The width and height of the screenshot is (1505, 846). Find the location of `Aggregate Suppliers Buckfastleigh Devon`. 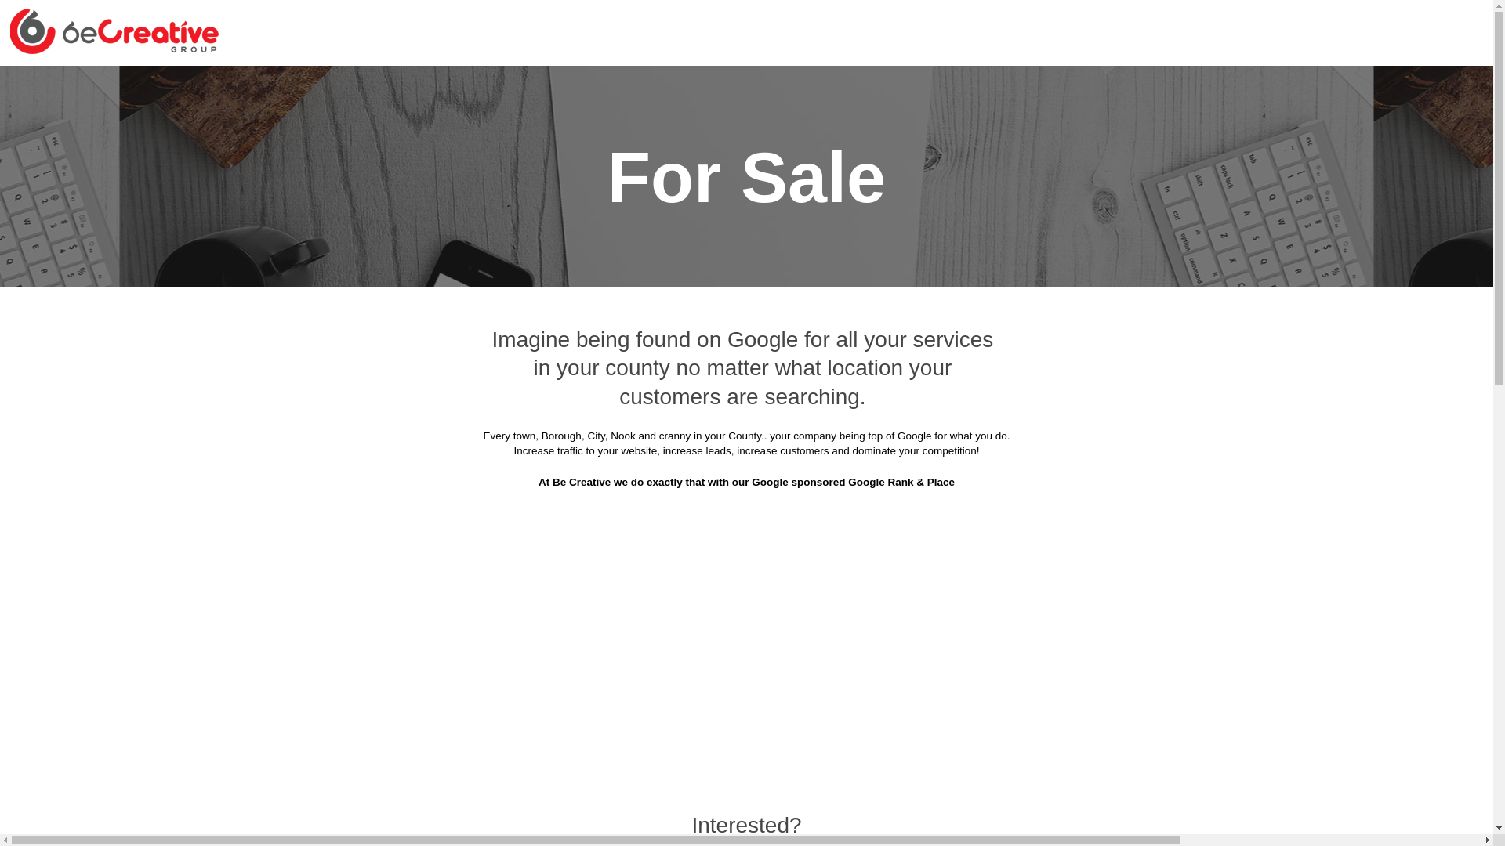

Aggregate Suppliers Buckfastleigh Devon is located at coordinates (889, 163).